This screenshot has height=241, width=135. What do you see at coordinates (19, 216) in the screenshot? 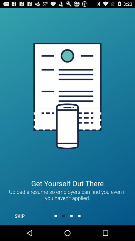
I see `select the skip item` at bounding box center [19, 216].